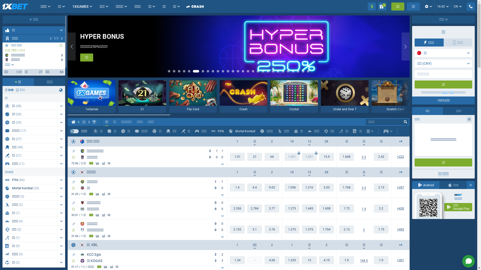 The height and width of the screenshot is (270, 481). What do you see at coordinates (255, 229) in the screenshot?
I see `3.1` at bounding box center [255, 229].